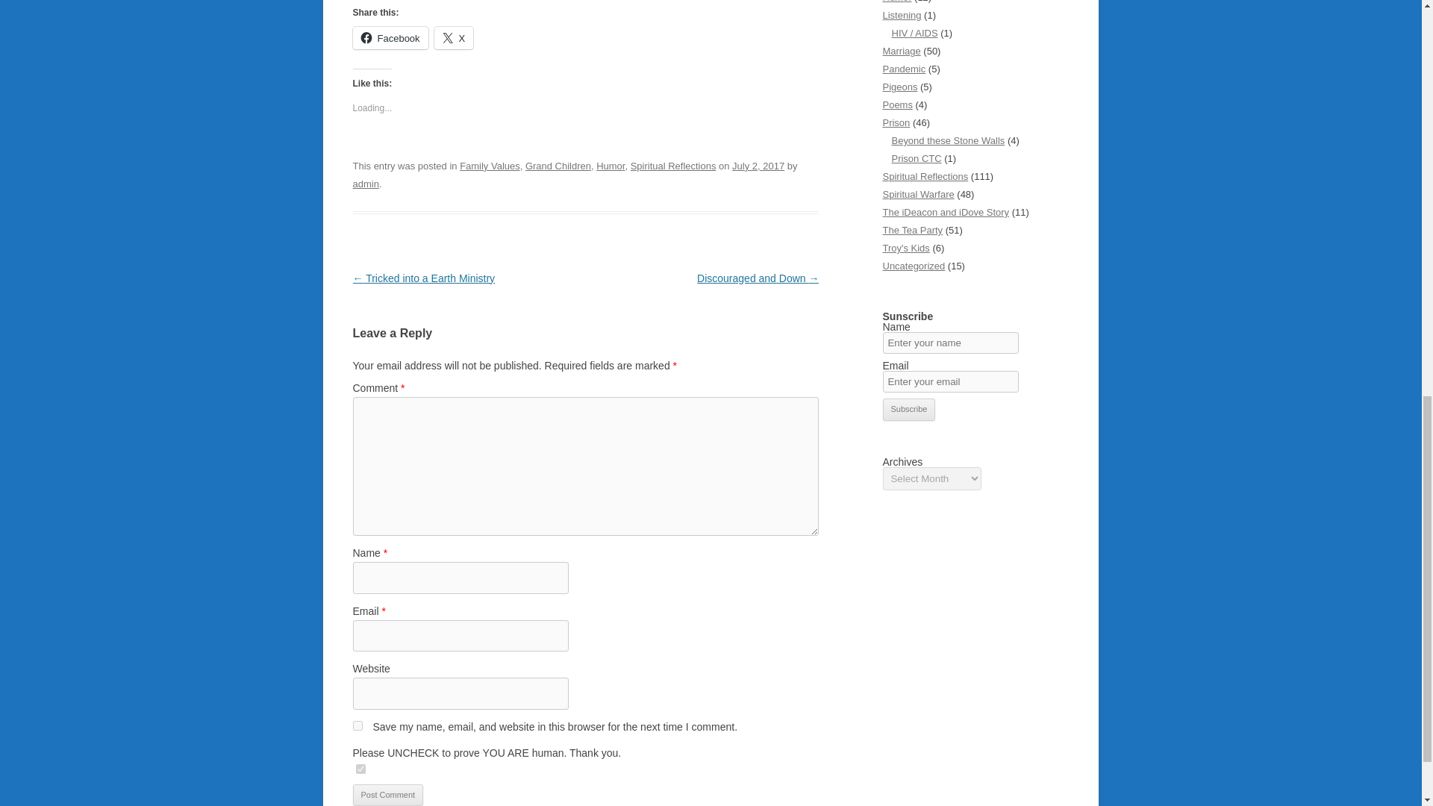 The width and height of the screenshot is (1433, 806). I want to click on yes, so click(357, 725).